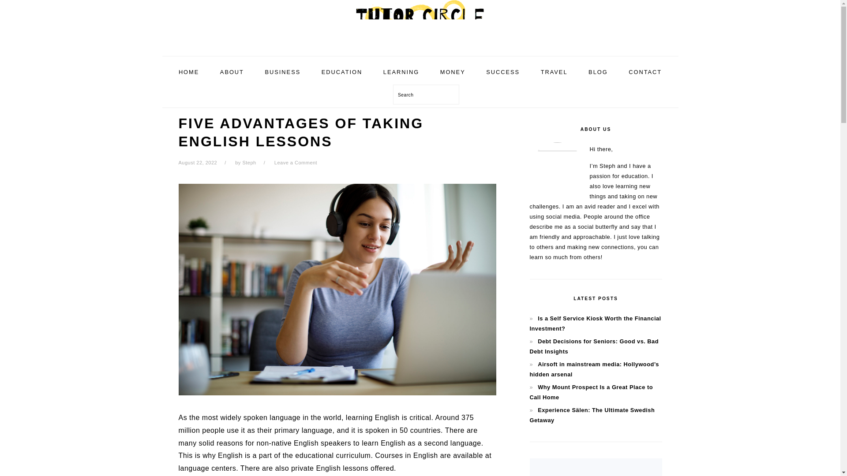 The height and width of the screenshot is (476, 847). Describe the element at coordinates (420, 46) in the screenshot. I see `Tutor Circle` at that location.